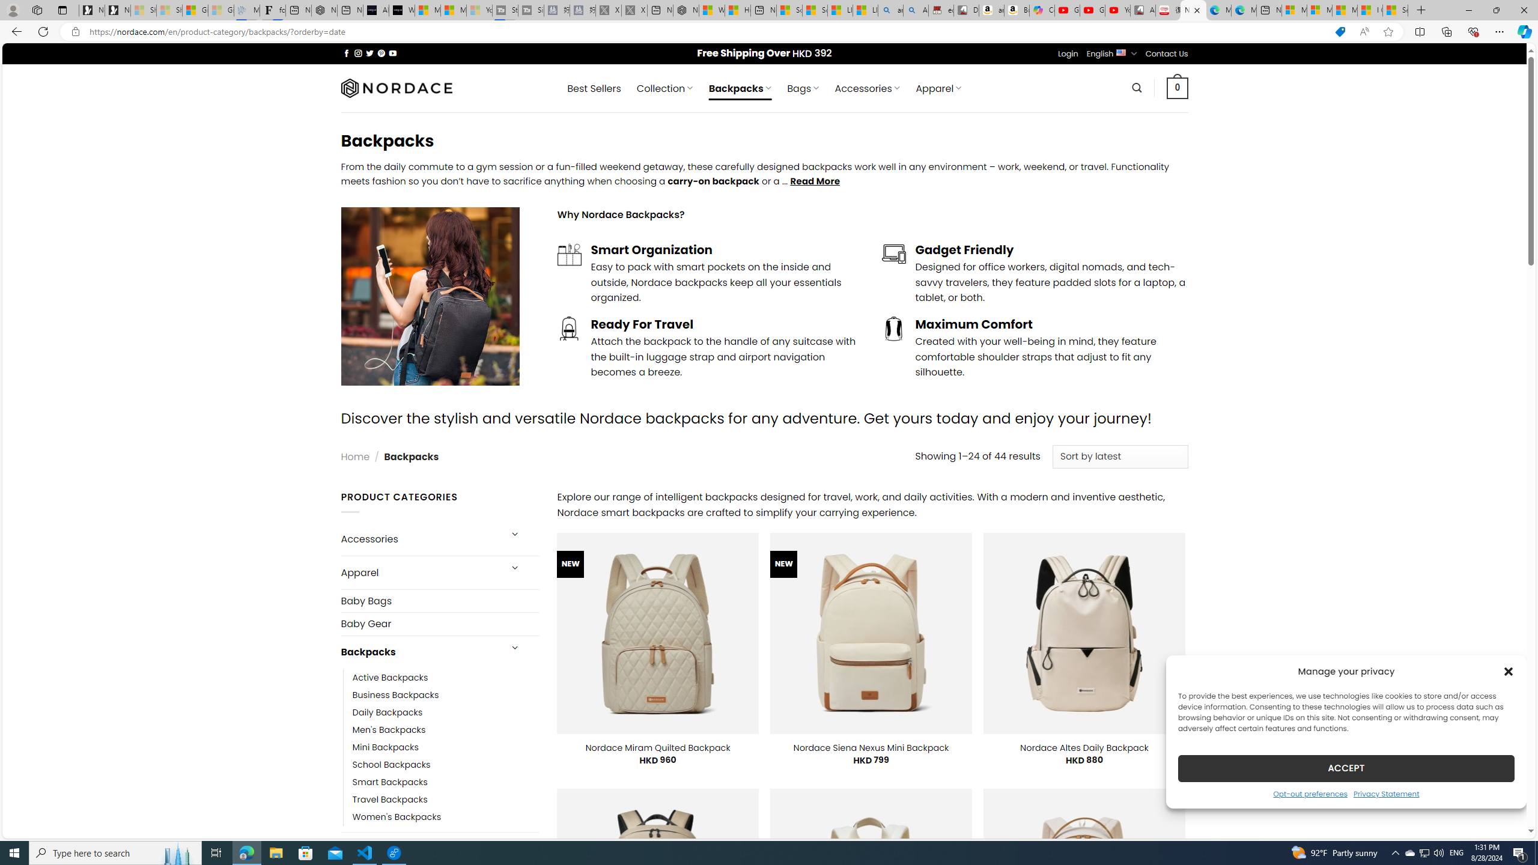 The image size is (1538, 865). I want to click on YouTube Kids - An App Created for Kids to Explore Content, so click(1117, 10).